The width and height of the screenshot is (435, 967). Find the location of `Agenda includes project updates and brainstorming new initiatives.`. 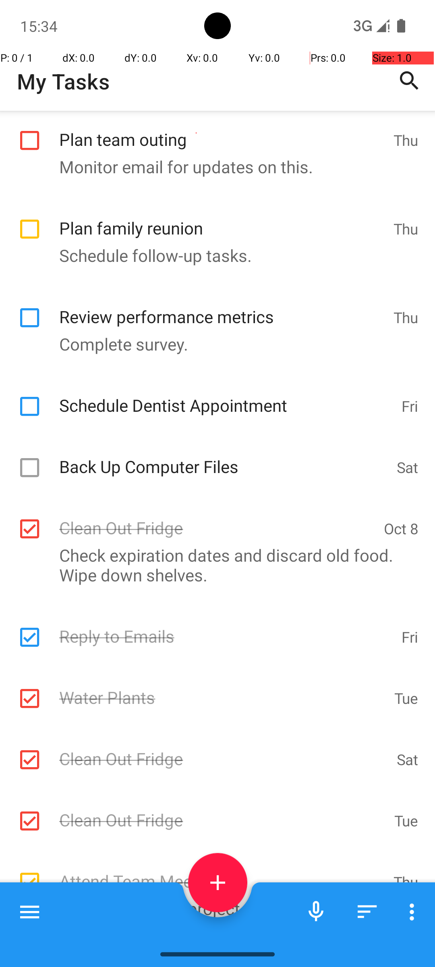

Agenda includes project updates and brainstorming new initiatives. is located at coordinates (213, 918).